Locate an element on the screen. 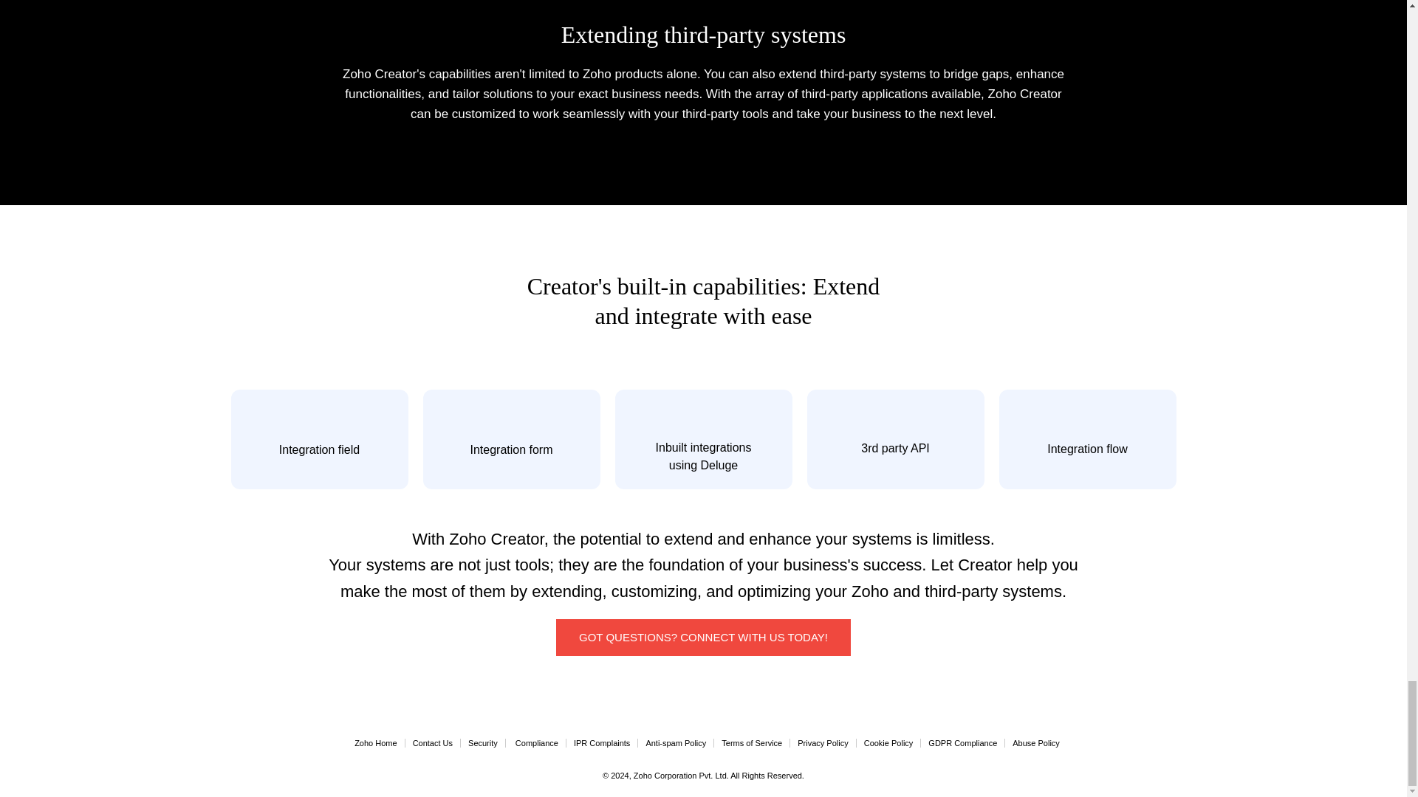 Image resolution: width=1418 pixels, height=797 pixels. GDPR Compliance is located at coordinates (962, 743).